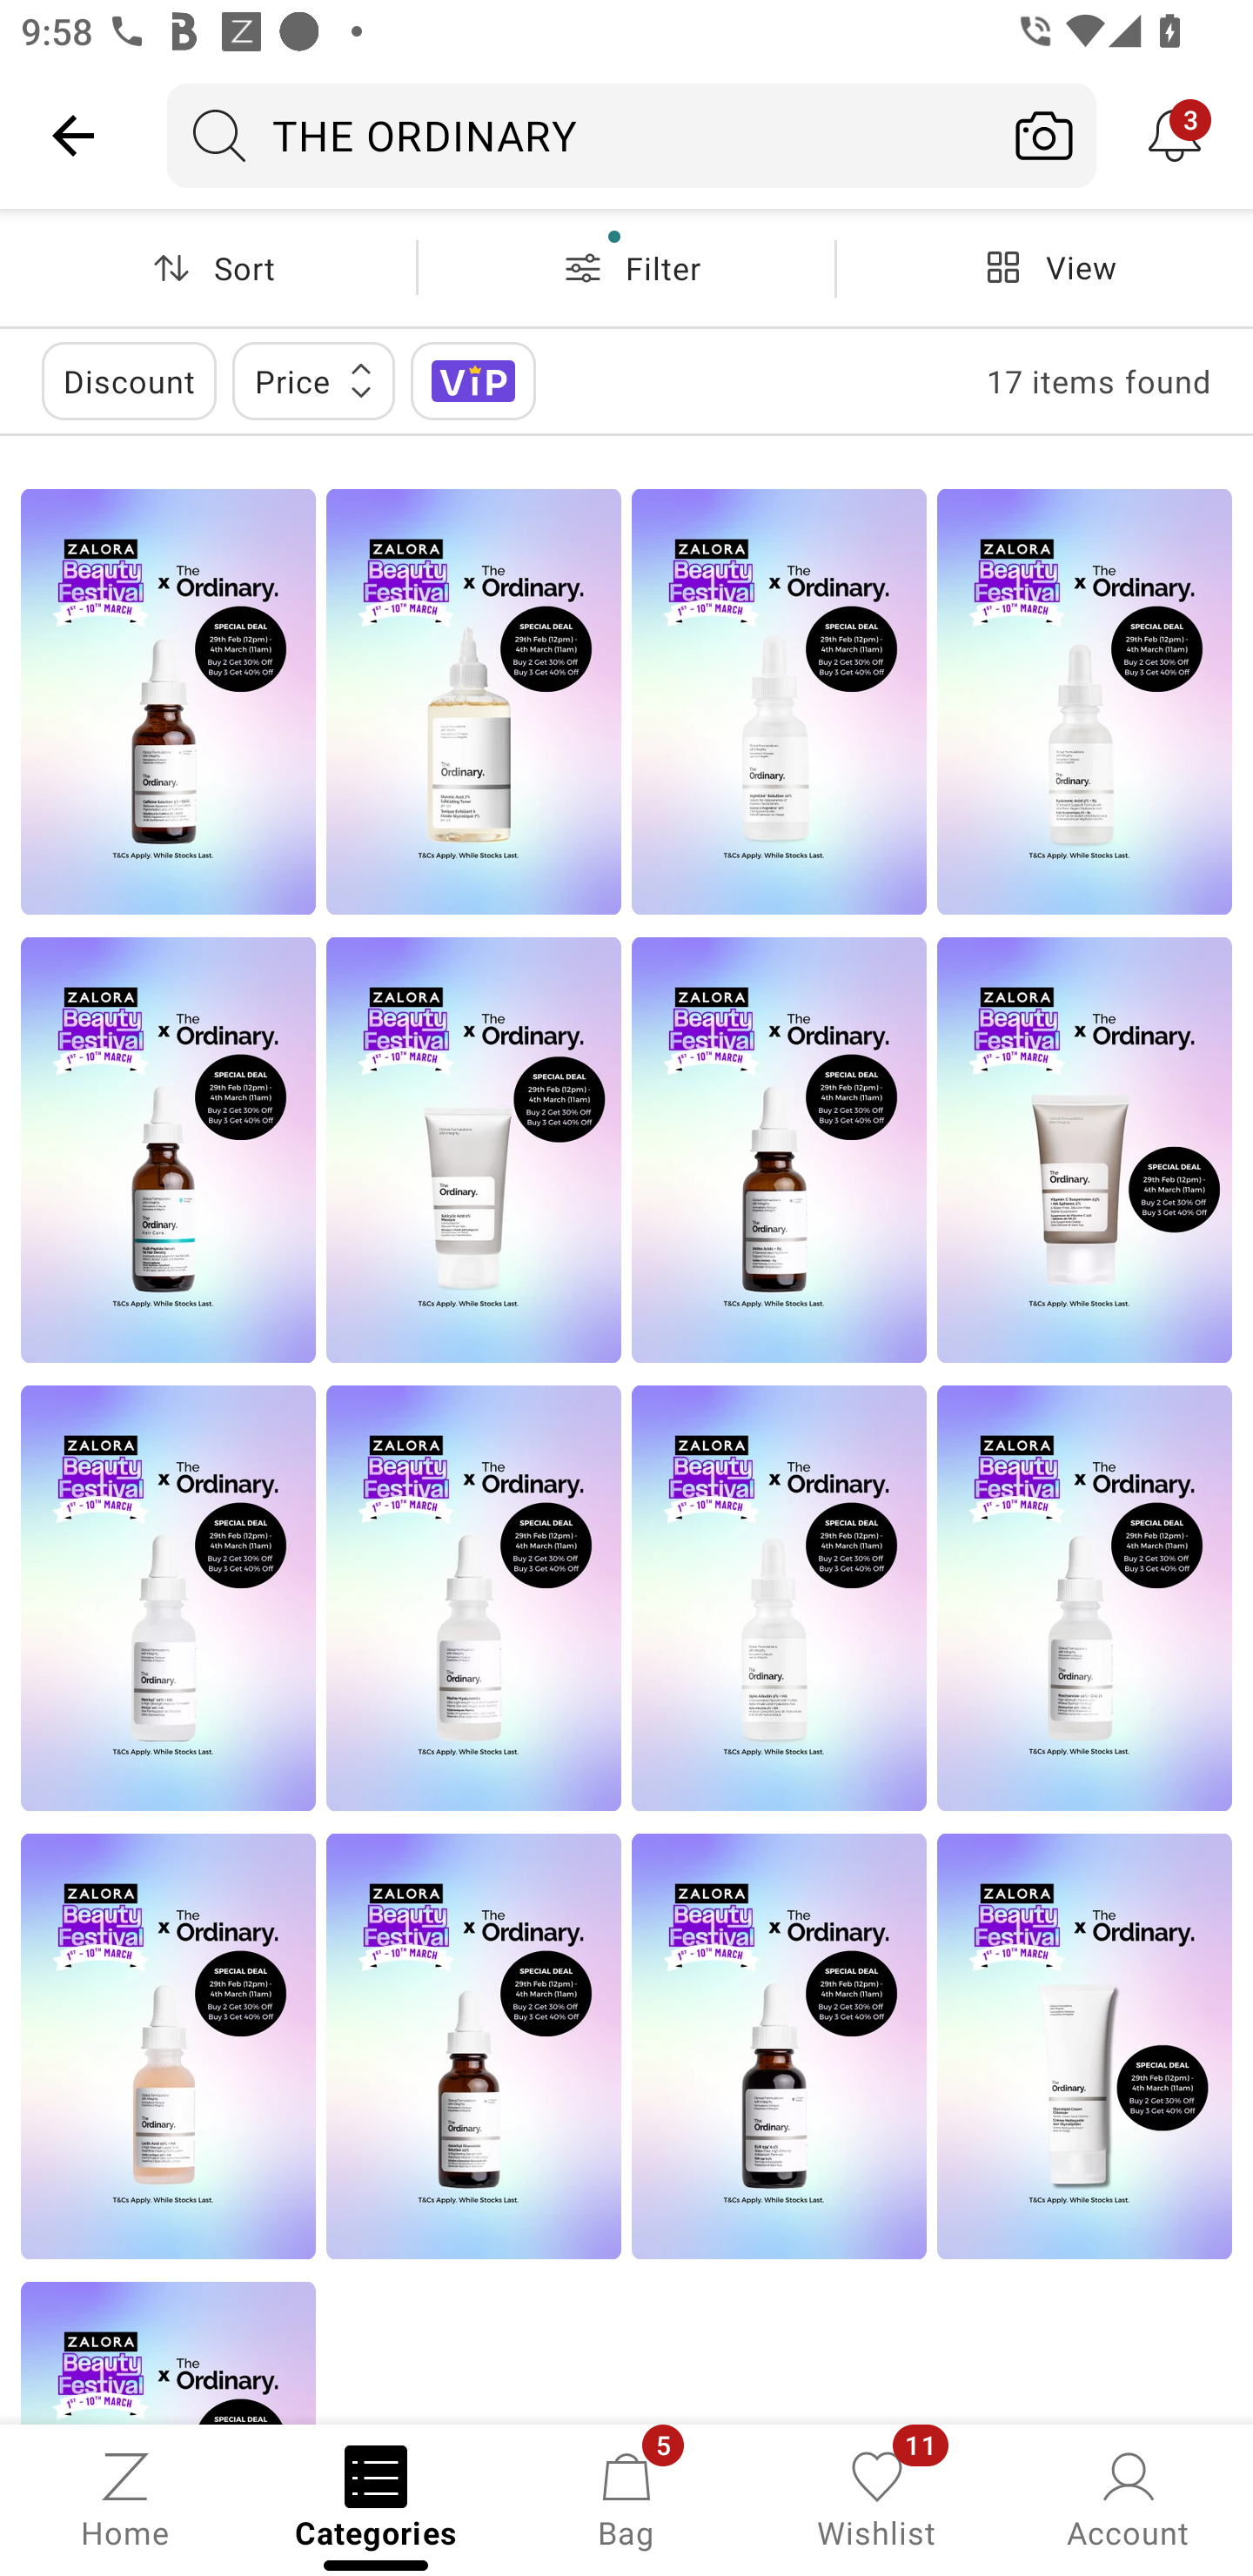 The height and width of the screenshot is (2576, 1253). Describe the element at coordinates (73, 135) in the screenshot. I see `Navigate up` at that location.